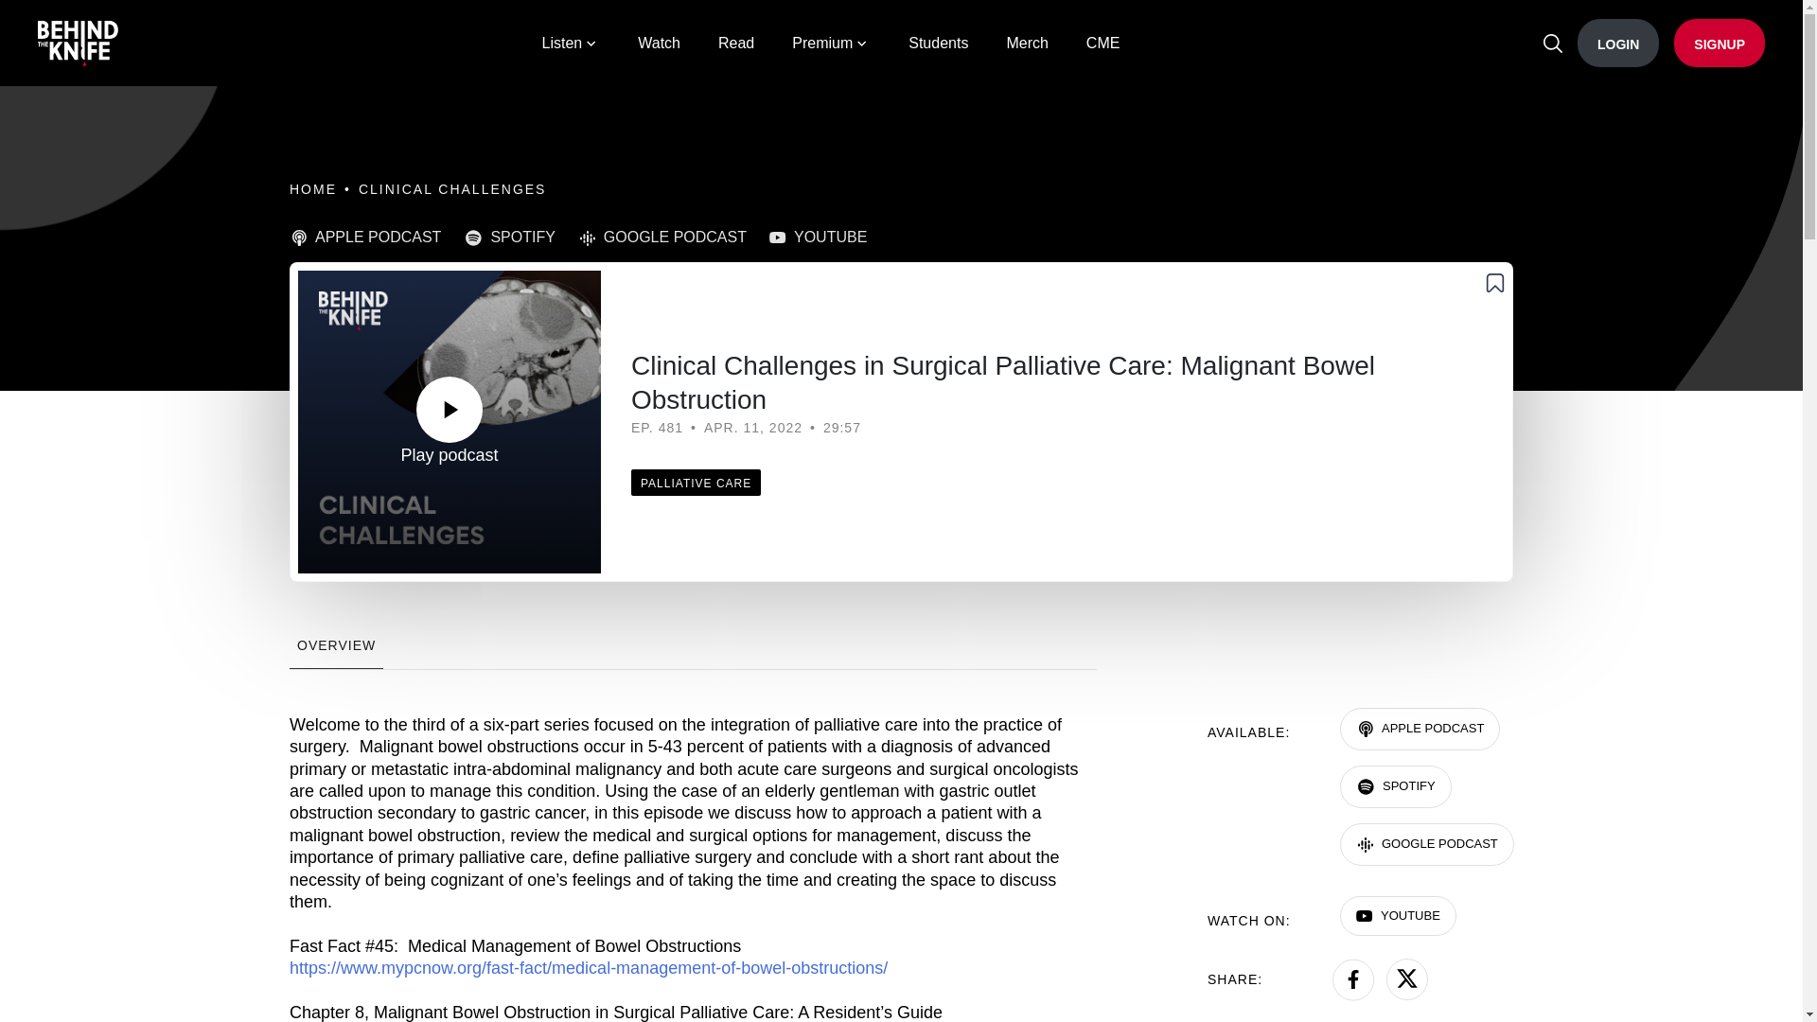 This screenshot has width=1817, height=1022. I want to click on Students, so click(939, 44).